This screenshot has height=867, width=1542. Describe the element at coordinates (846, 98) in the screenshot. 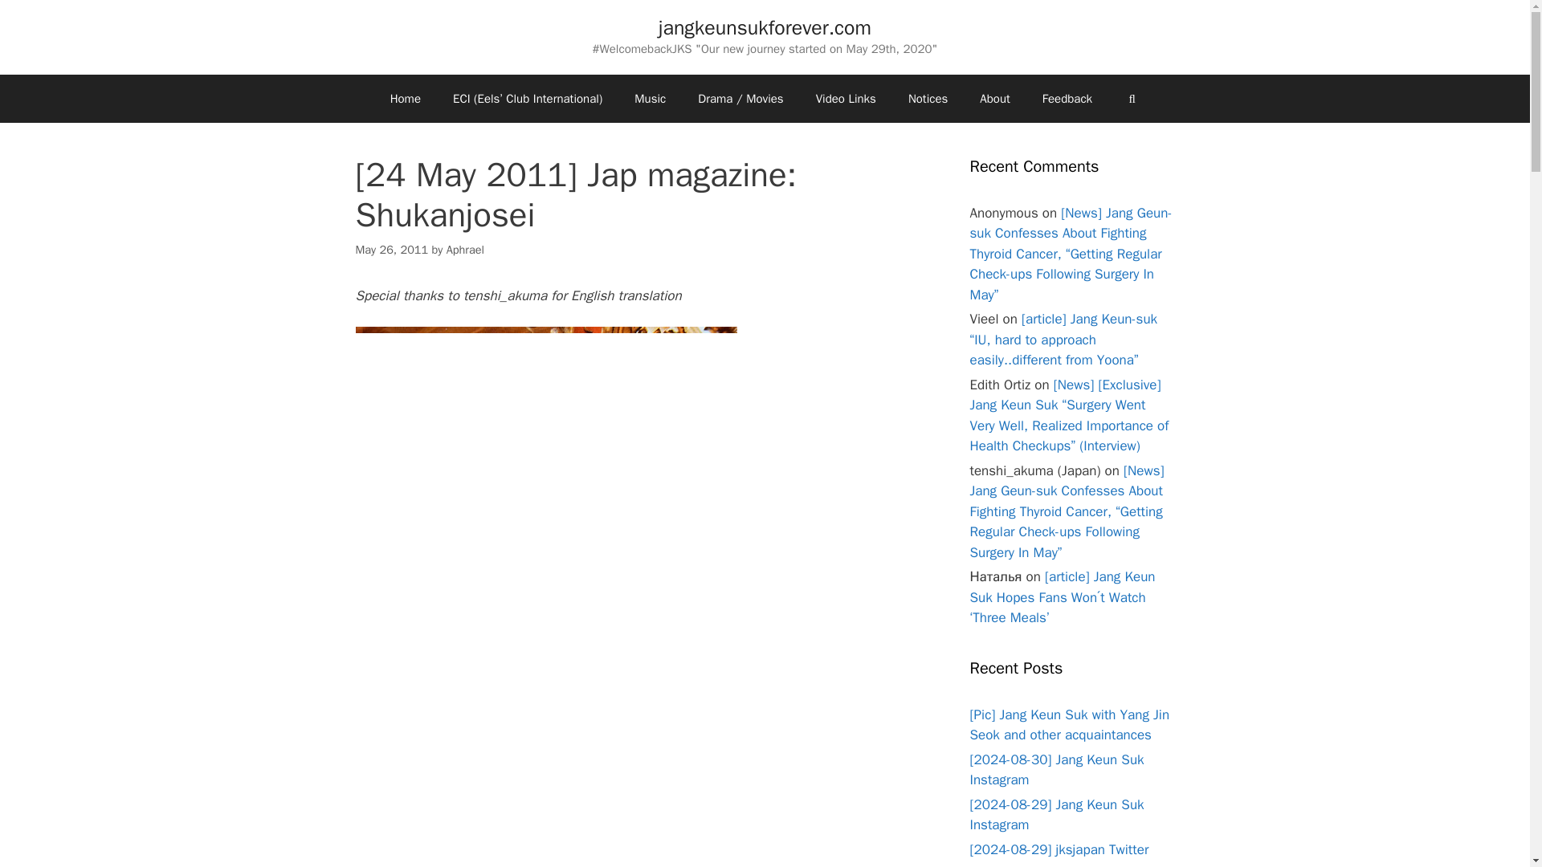

I see `Video Links` at that location.